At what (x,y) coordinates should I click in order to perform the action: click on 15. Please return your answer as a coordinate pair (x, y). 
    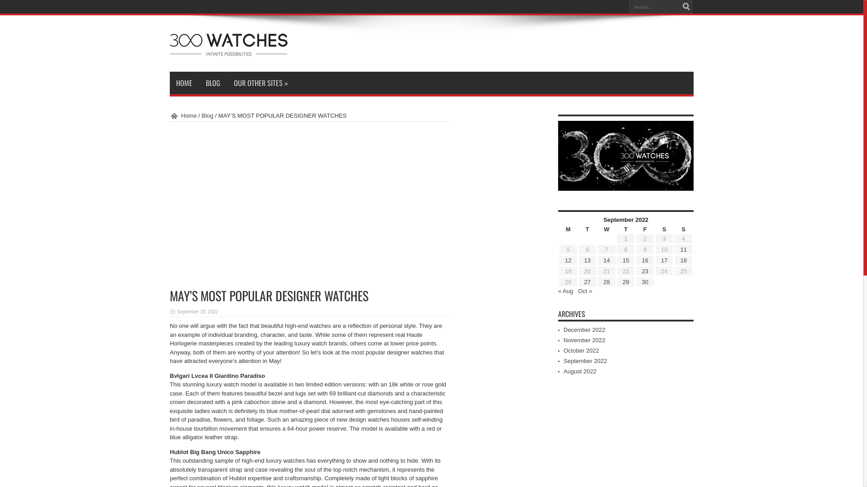
    Looking at the image, I should click on (626, 261).